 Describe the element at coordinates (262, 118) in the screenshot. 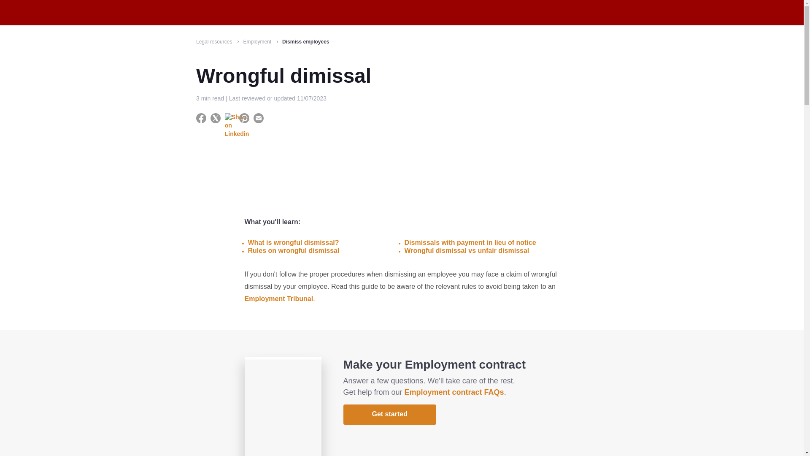

I see `Share by Email` at that location.